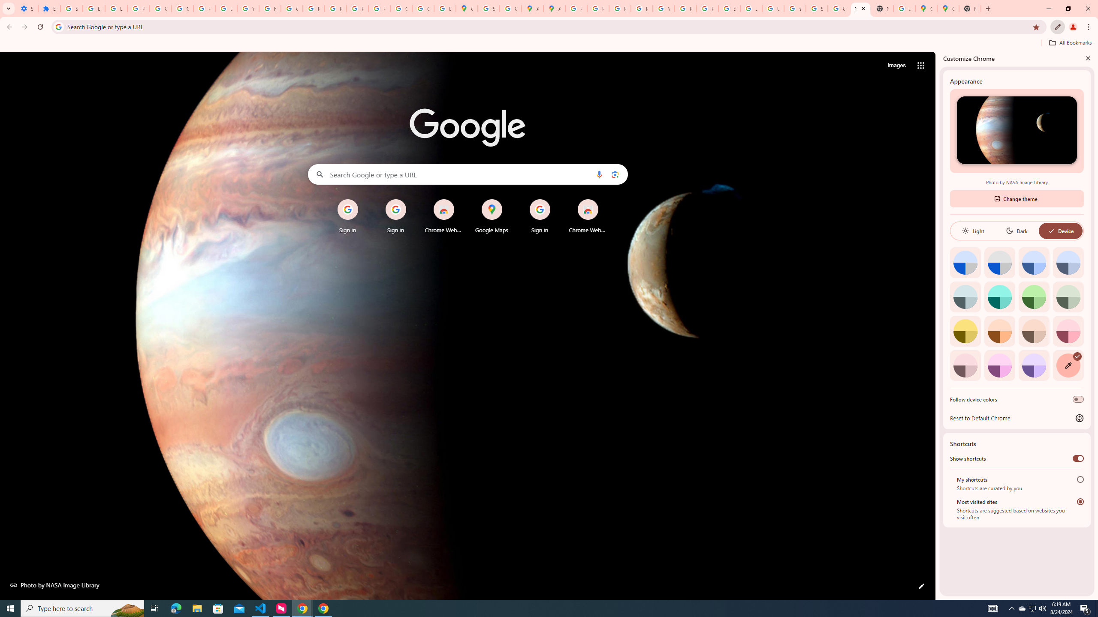  I want to click on Use Google Maps in Space - Google Maps Help, so click(904, 9).